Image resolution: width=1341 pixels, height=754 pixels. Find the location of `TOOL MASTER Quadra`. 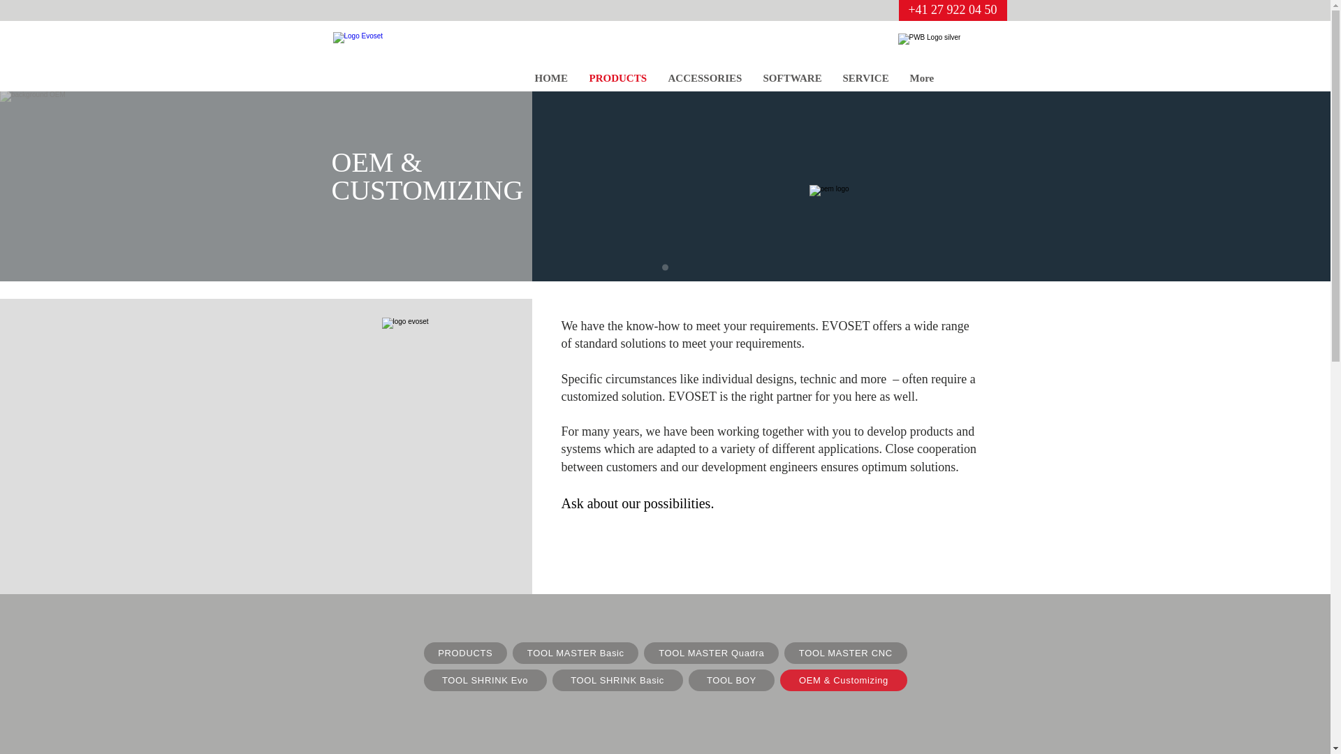

TOOL MASTER Quadra is located at coordinates (711, 653).